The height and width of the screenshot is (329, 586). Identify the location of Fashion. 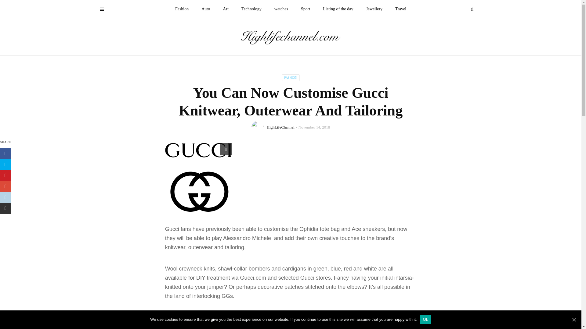
(182, 9).